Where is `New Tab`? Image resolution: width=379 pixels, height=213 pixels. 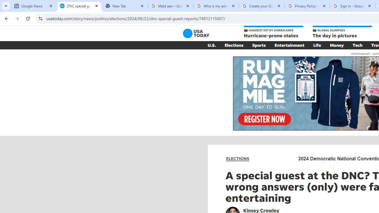
New Tab is located at coordinates (125, 6).